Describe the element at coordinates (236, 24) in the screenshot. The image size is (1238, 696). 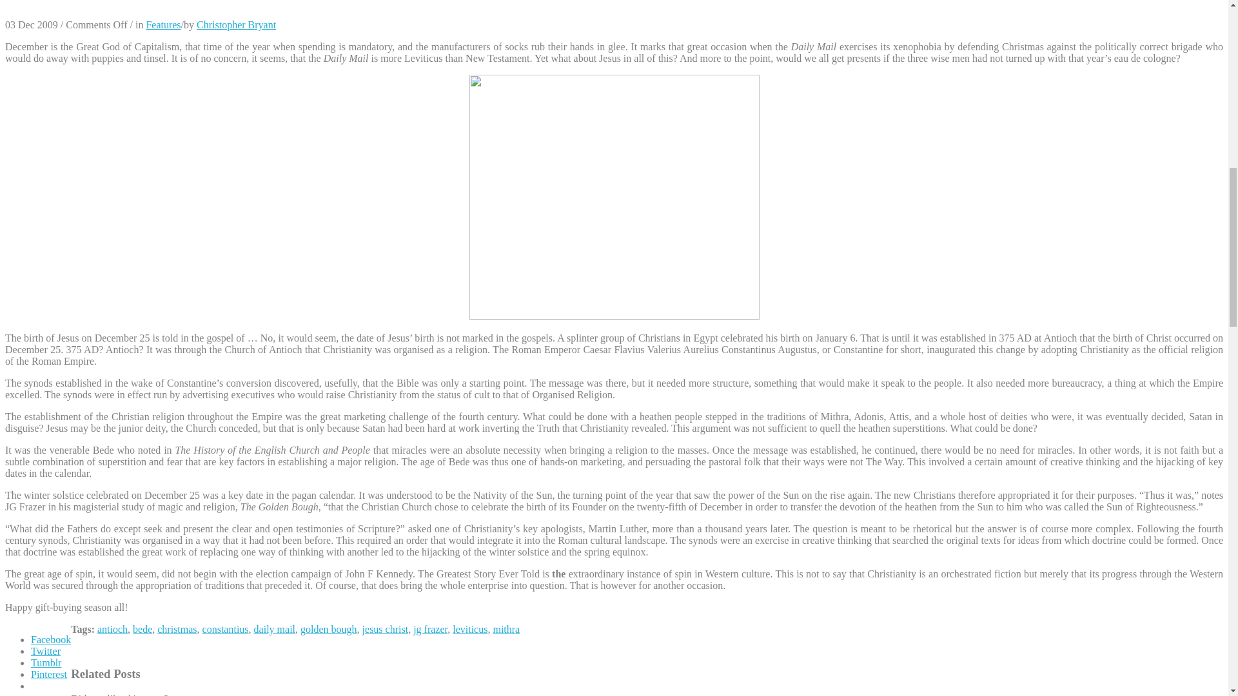
I see `Posts by Christopher Bryant` at that location.